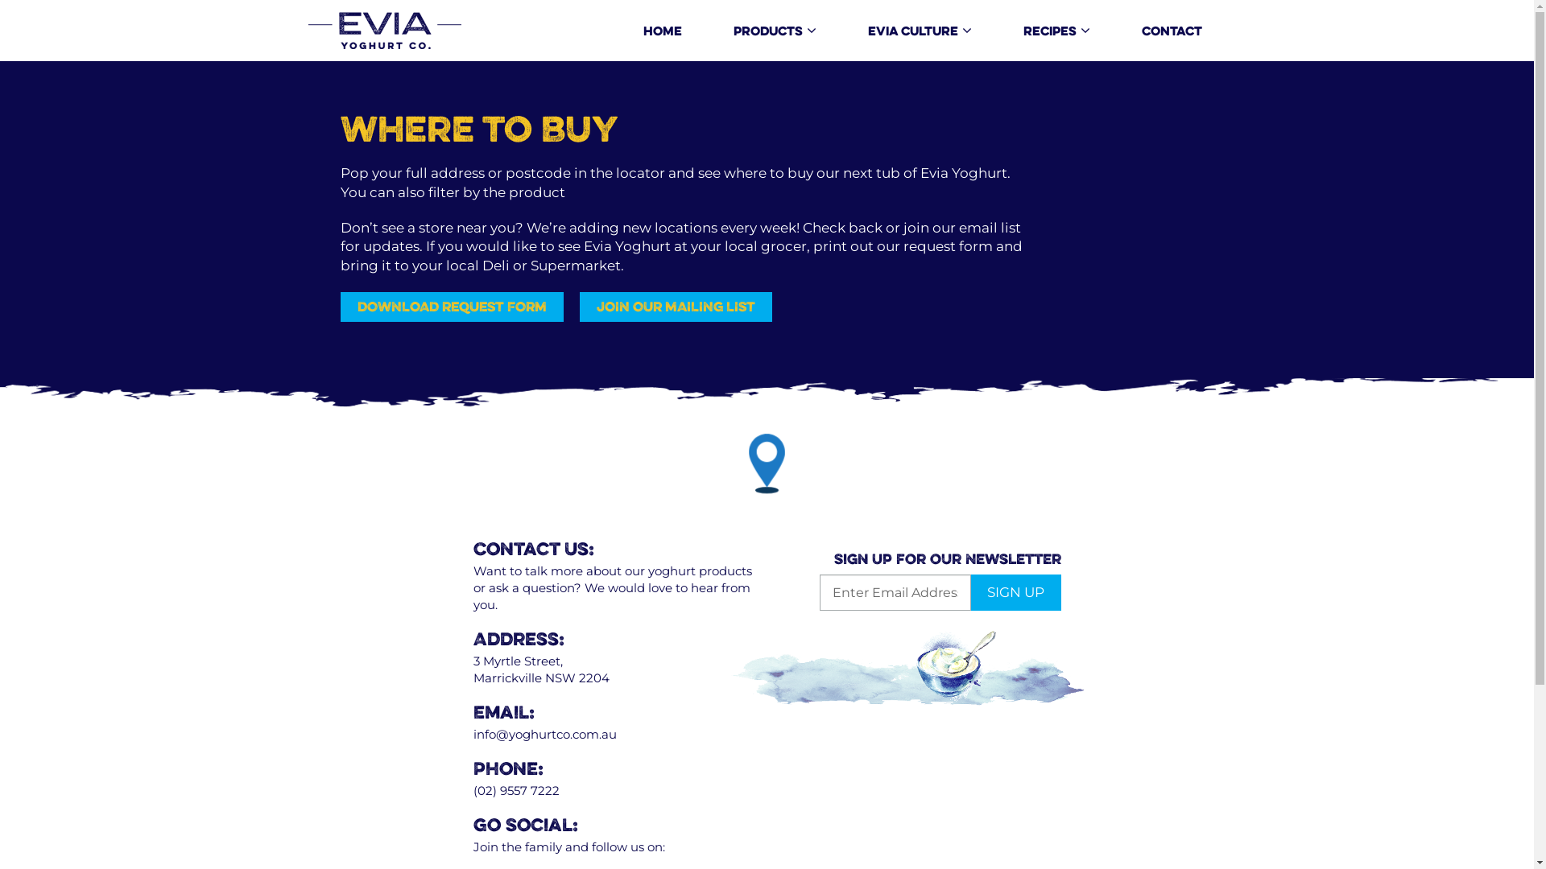  Describe the element at coordinates (676, 307) in the screenshot. I see `JOIN OUR MAILING LIST` at that location.